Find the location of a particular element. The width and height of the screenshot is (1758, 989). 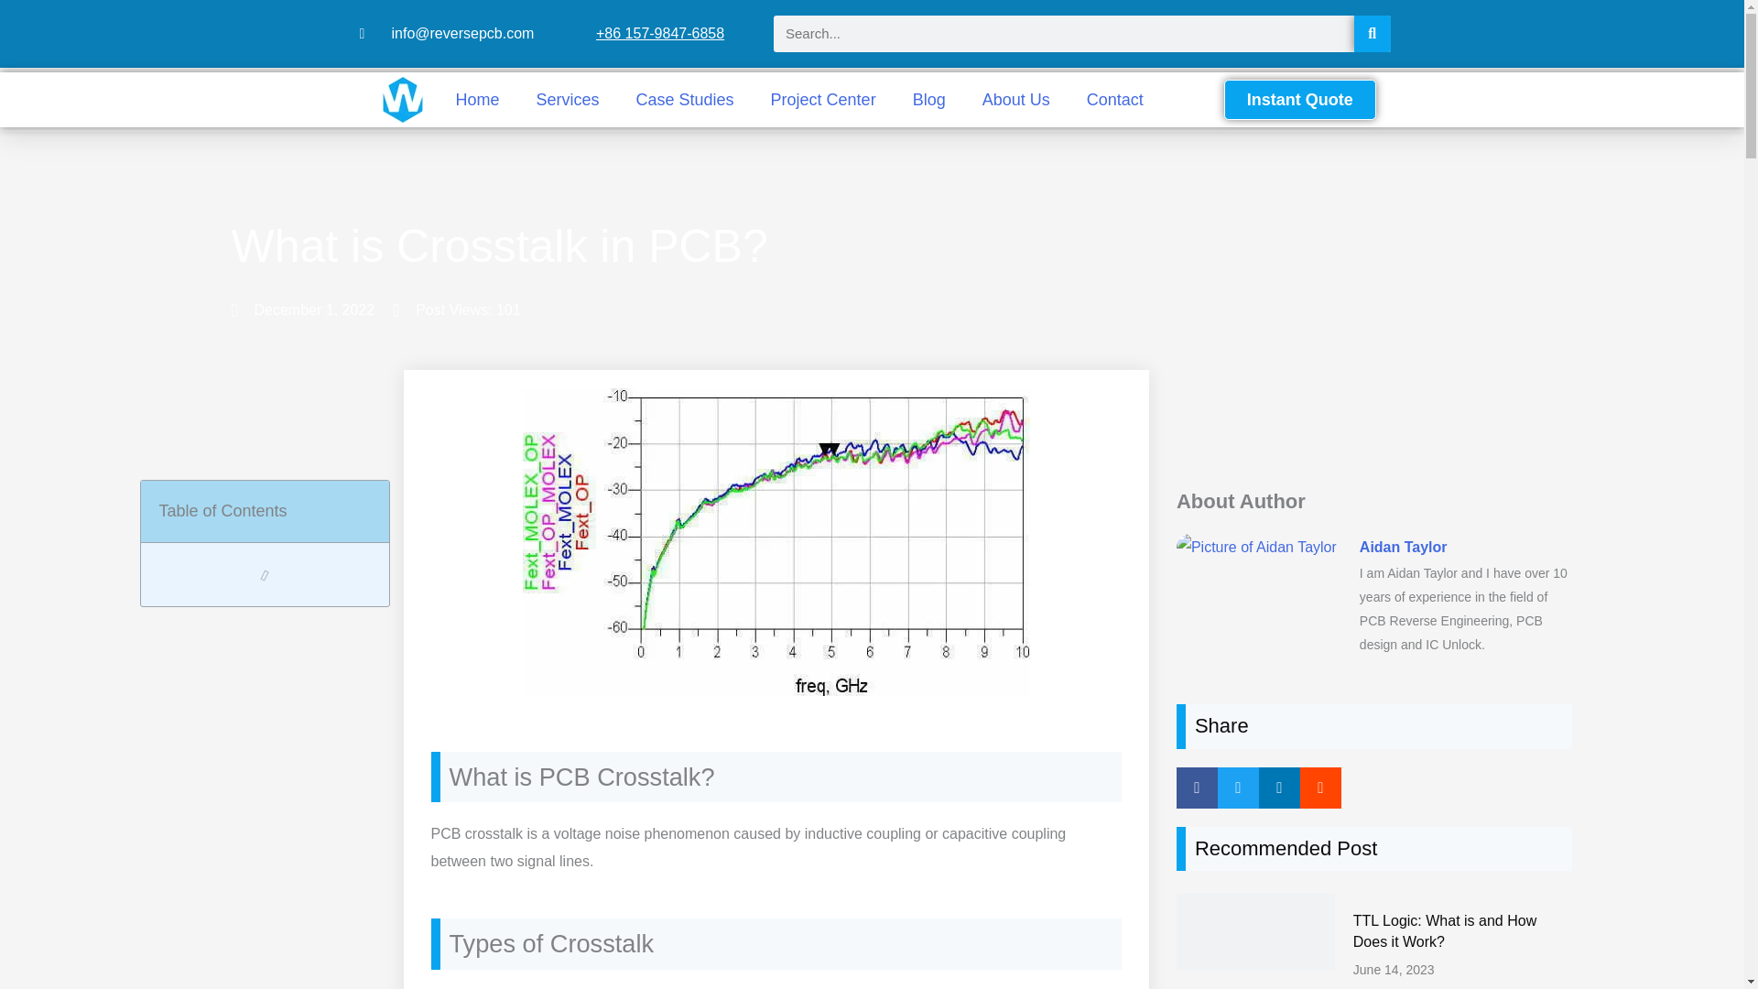

Services is located at coordinates (568, 99).